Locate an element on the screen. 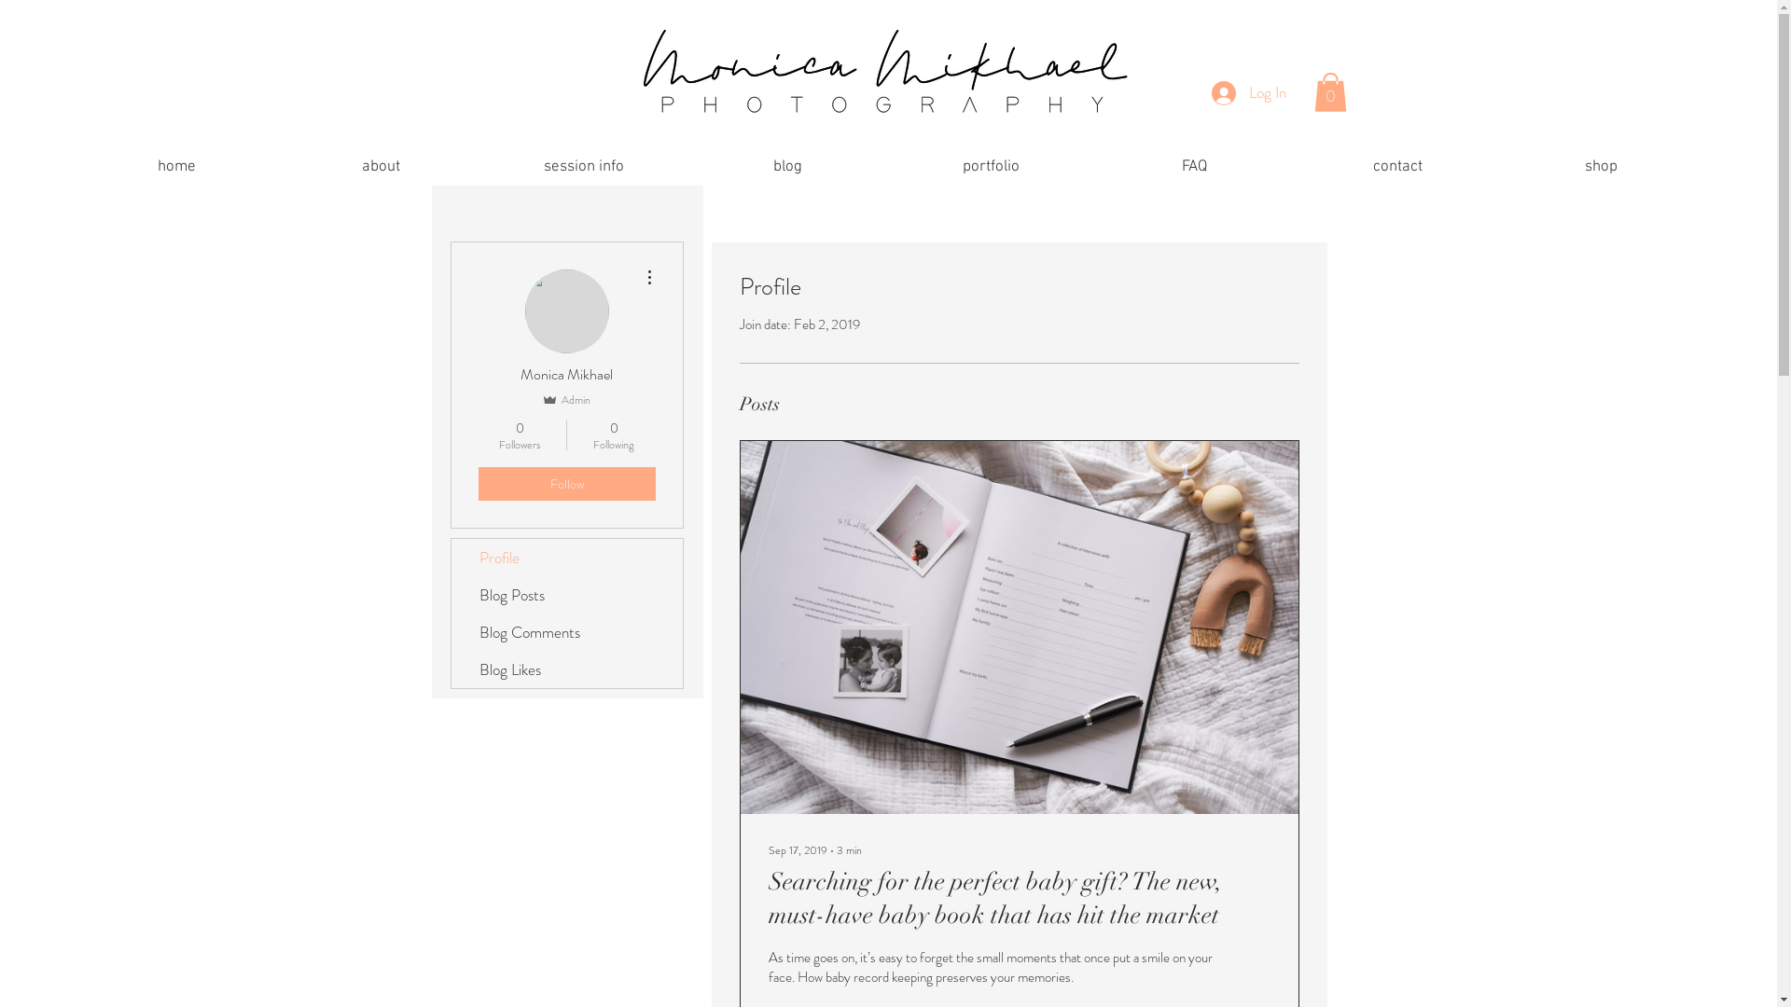 Image resolution: width=1791 pixels, height=1007 pixels. Blog Likes is located at coordinates (567, 669).